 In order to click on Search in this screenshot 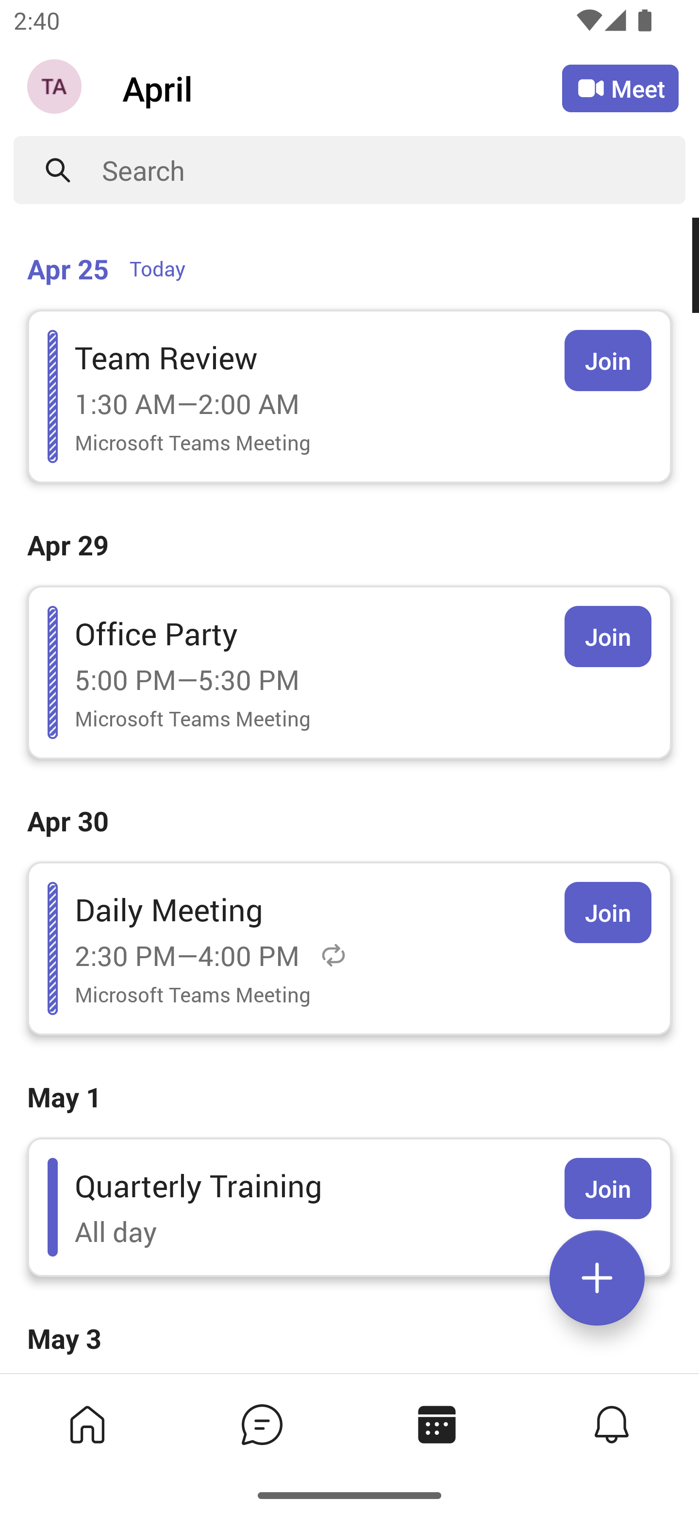, I will do `click(394, 170)`.